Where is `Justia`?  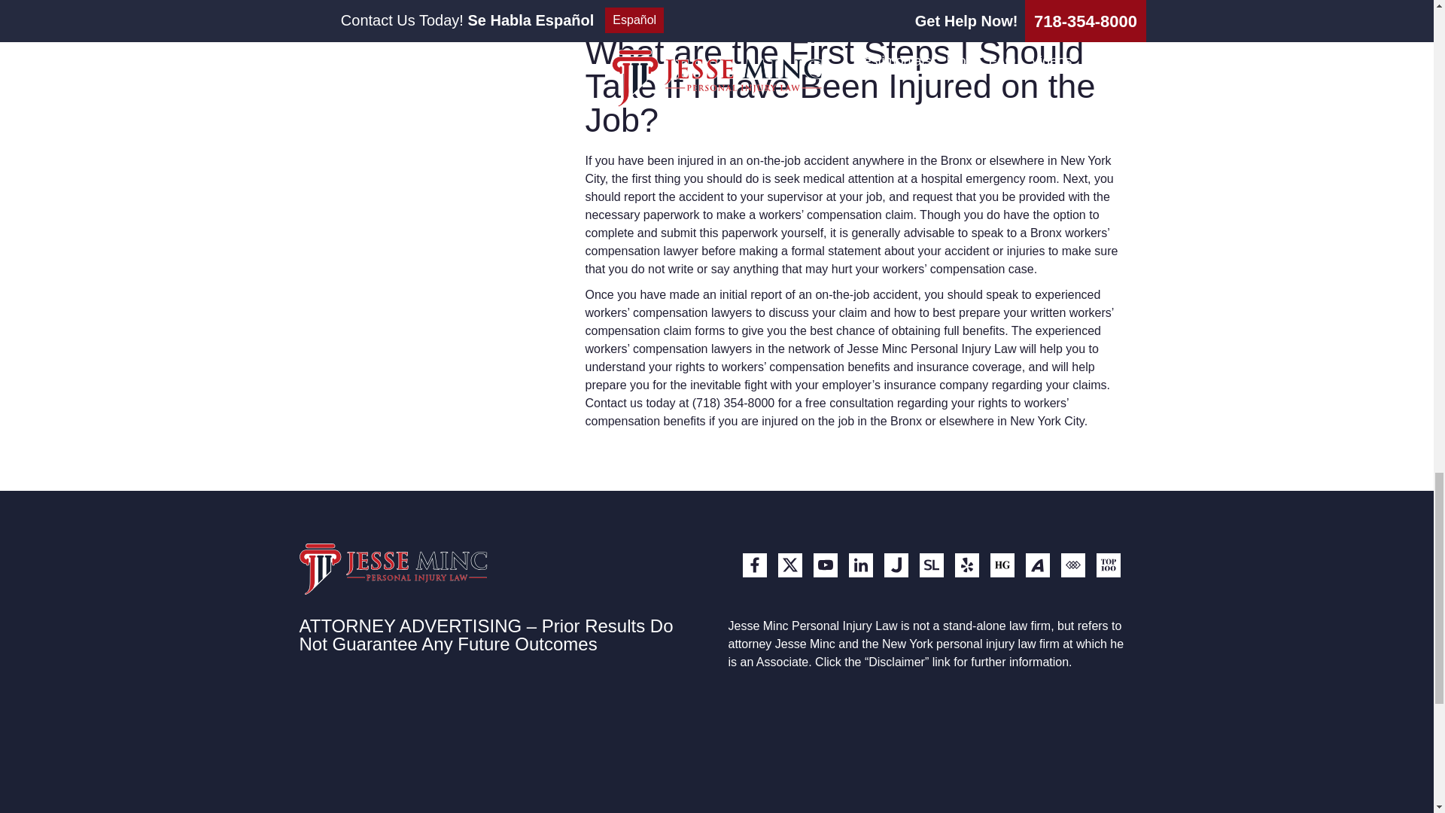
Justia is located at coordinates (895, 565).